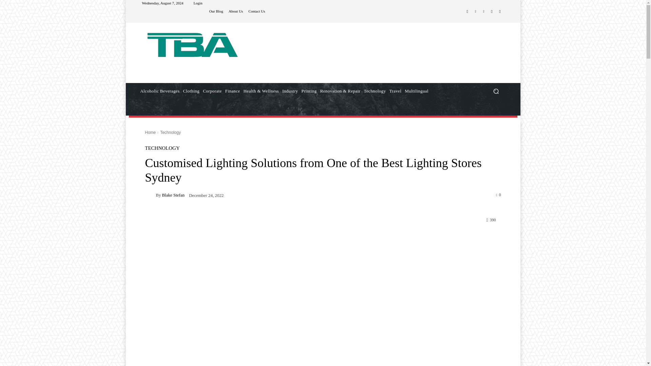 Image resolution: width=651 pixels, height=366 pixels. What do you see at coordinates (500, 12) in the screenshot?
I see `Youtube` at bounding box center [500, 12].